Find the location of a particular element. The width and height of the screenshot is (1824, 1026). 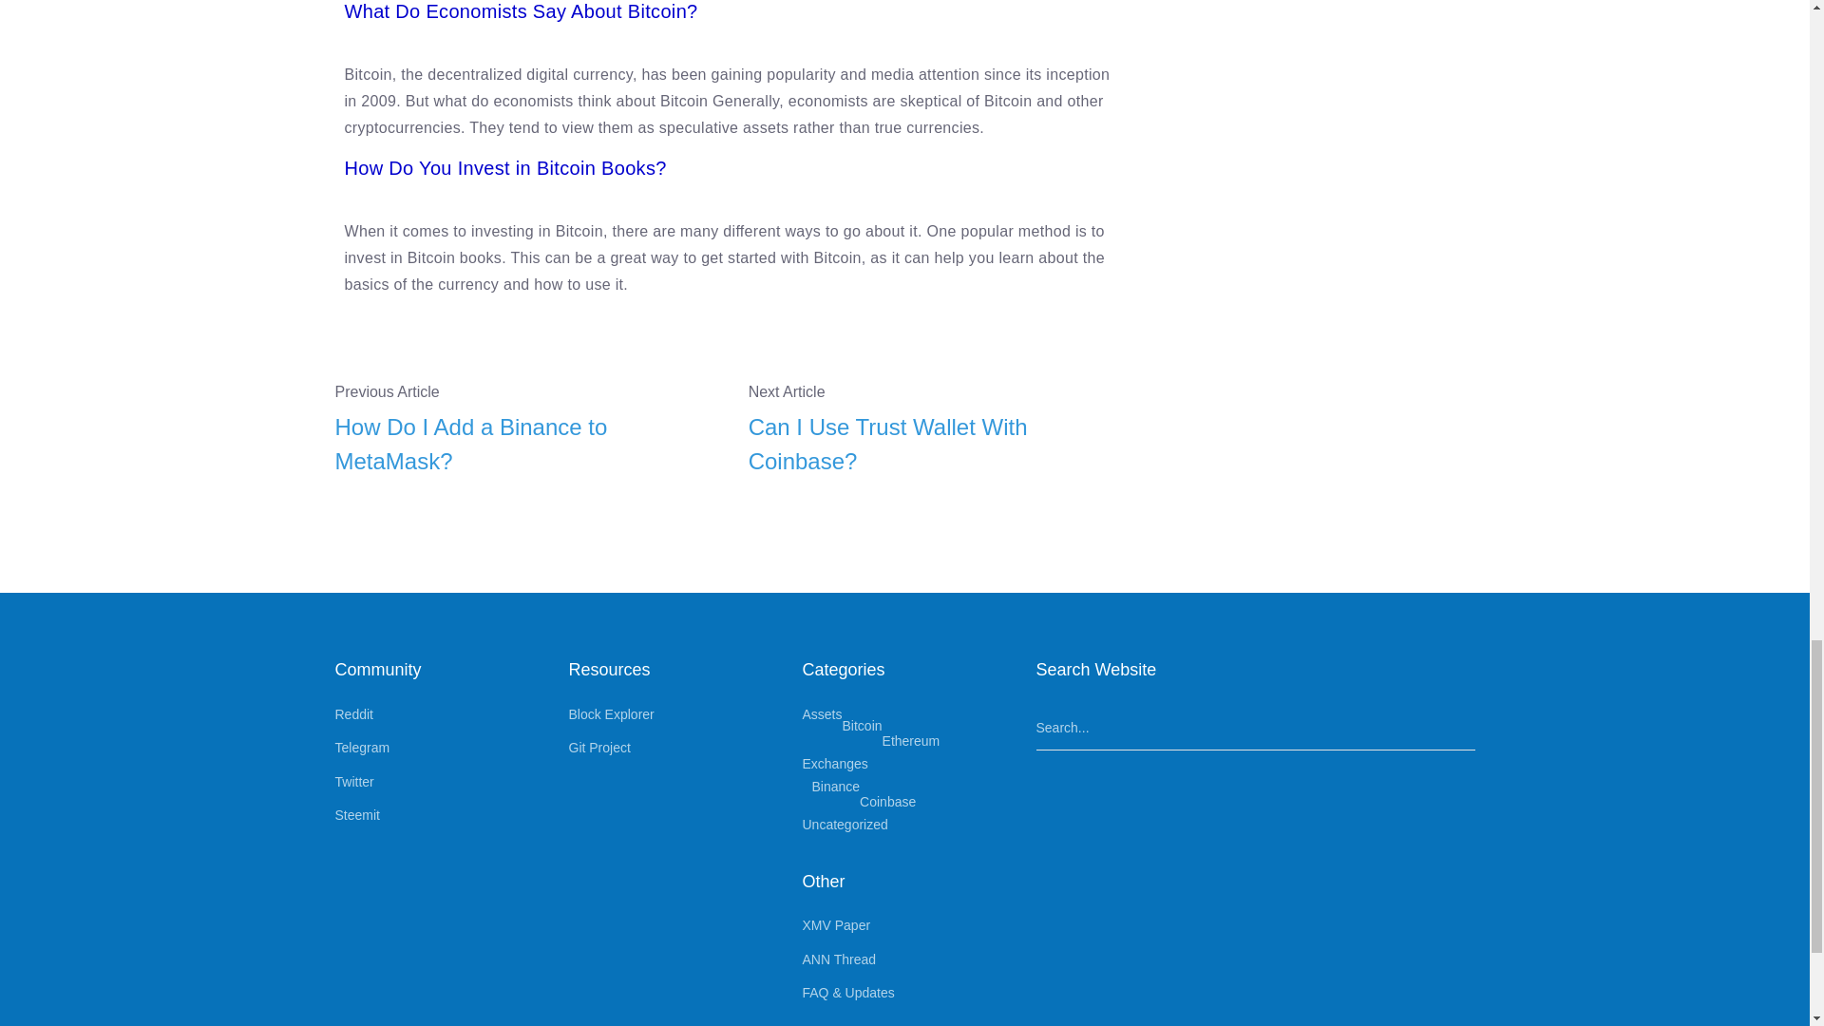

Telegram is located at coordinates (361, 747).